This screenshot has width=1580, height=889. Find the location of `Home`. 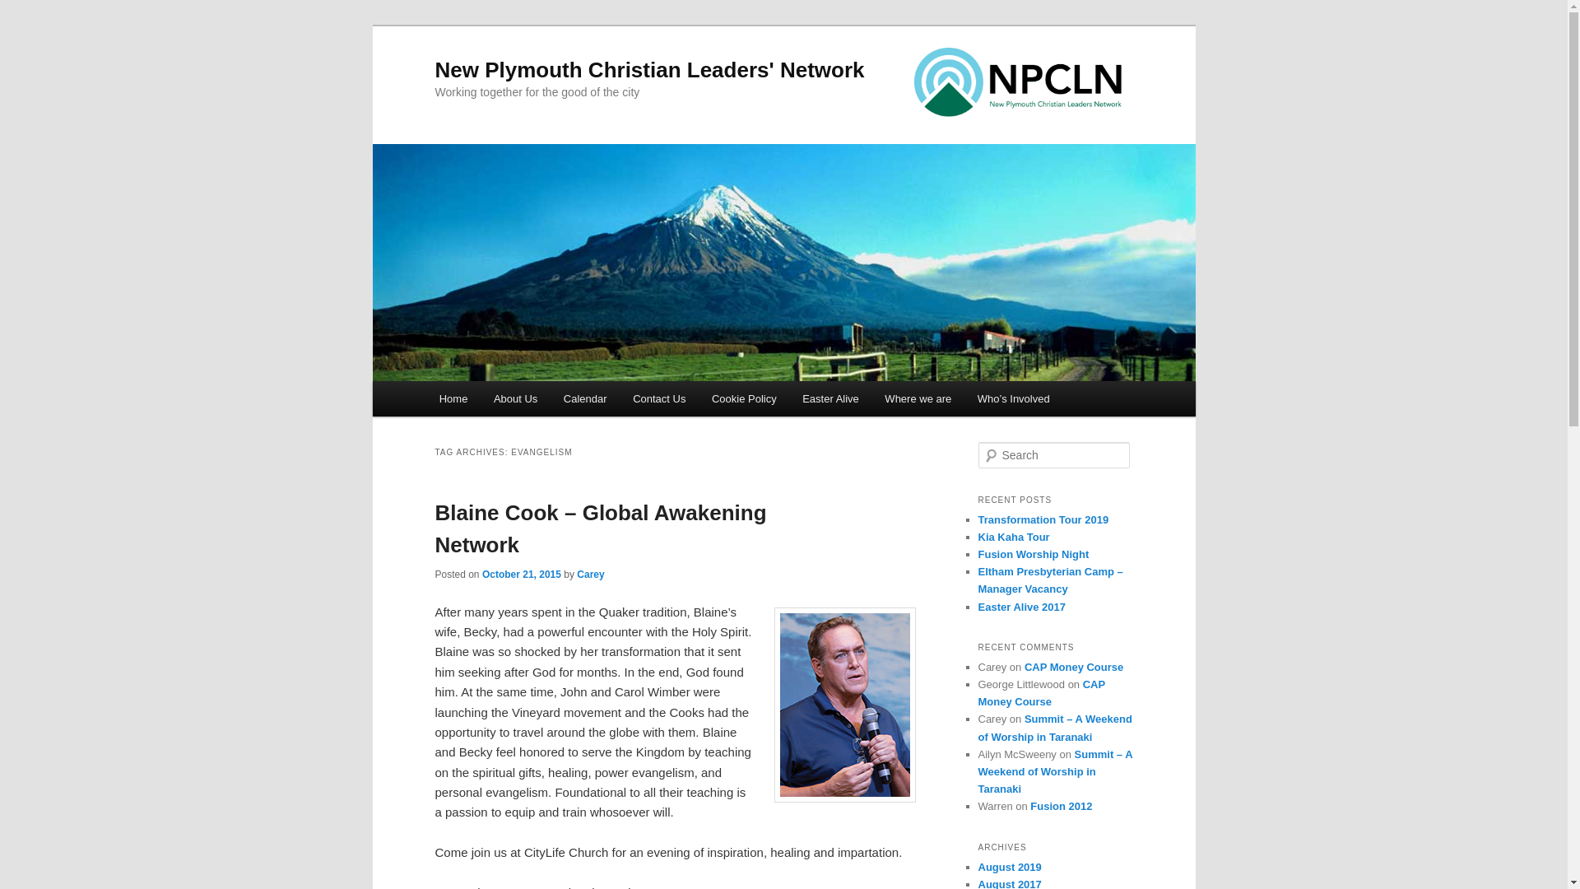

Home is located at coordinates (453, 398).